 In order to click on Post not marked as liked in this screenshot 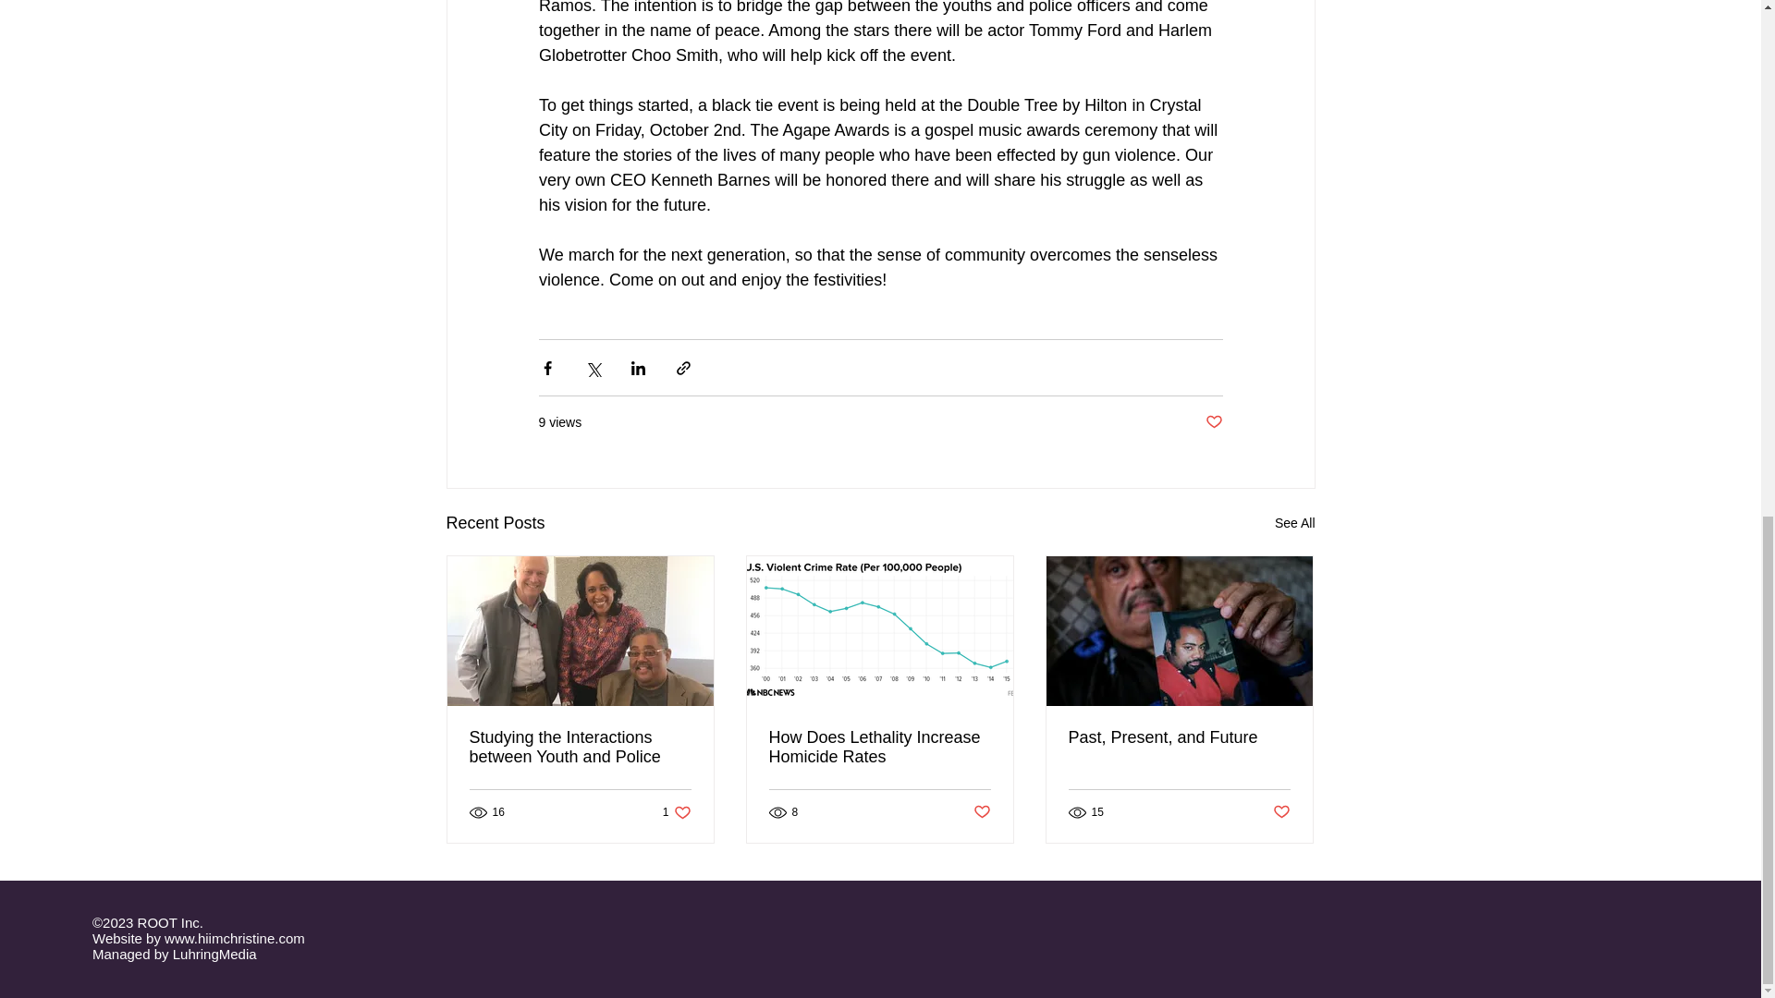, I will do `click(982, 812)`.